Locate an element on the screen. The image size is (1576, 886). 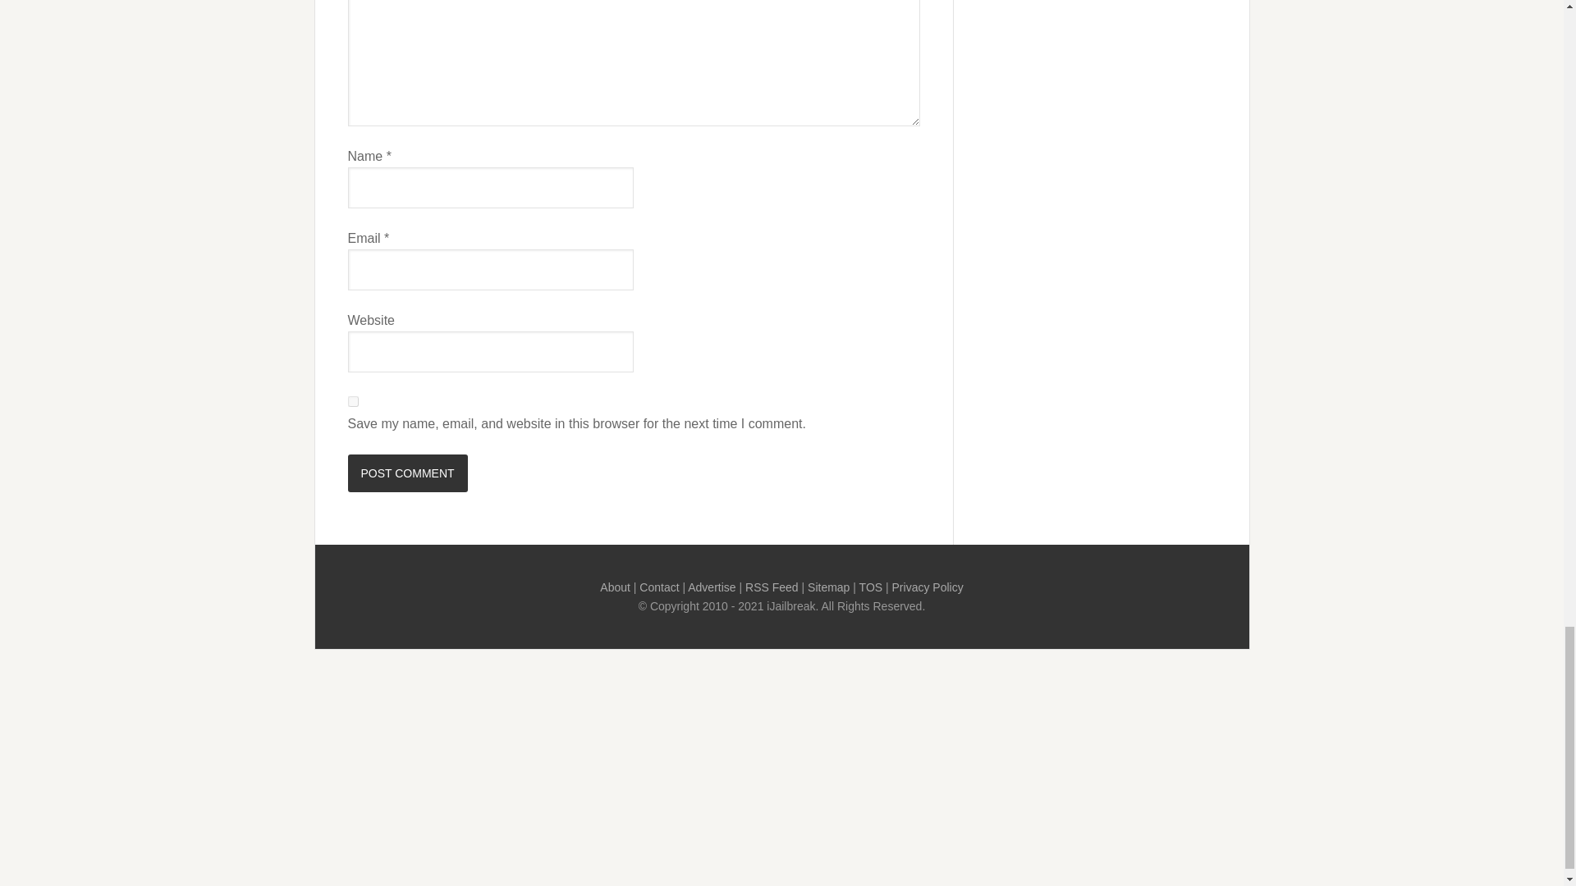
yes is located at coordinates (353, 400).